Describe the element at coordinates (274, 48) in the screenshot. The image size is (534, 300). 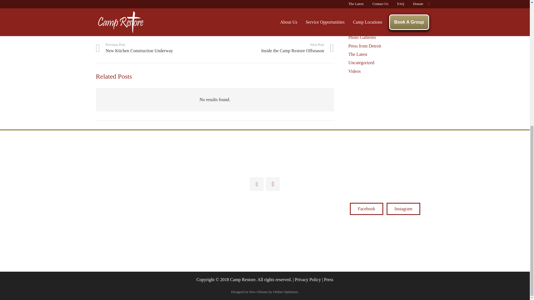
I see `Share this` at that location.